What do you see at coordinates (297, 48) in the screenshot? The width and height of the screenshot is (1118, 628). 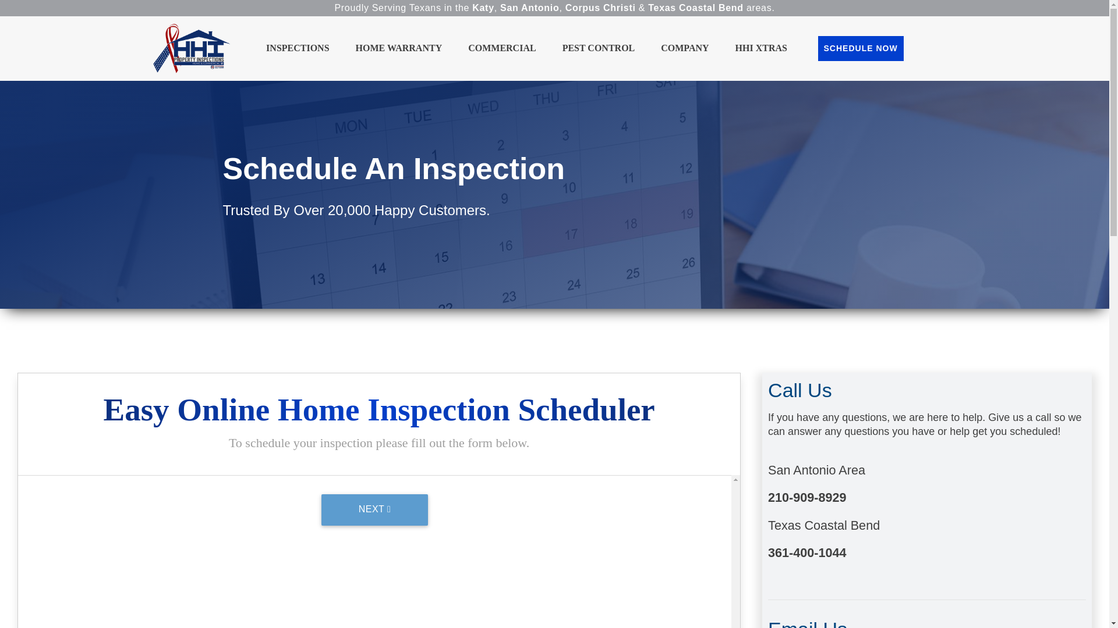 I see `INSPECTIONS` at bounding box center [297, 48].